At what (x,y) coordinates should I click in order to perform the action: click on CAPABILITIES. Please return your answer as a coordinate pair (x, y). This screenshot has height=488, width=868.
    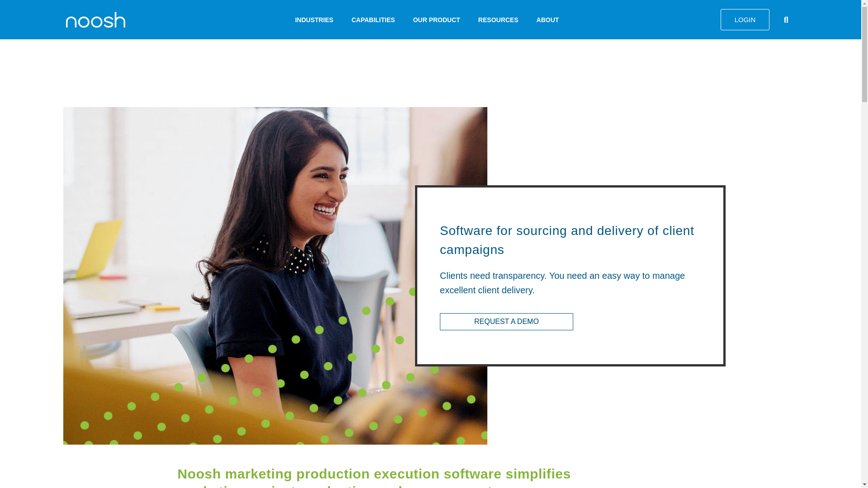
    Looking at the image, I should click on (373, 19).